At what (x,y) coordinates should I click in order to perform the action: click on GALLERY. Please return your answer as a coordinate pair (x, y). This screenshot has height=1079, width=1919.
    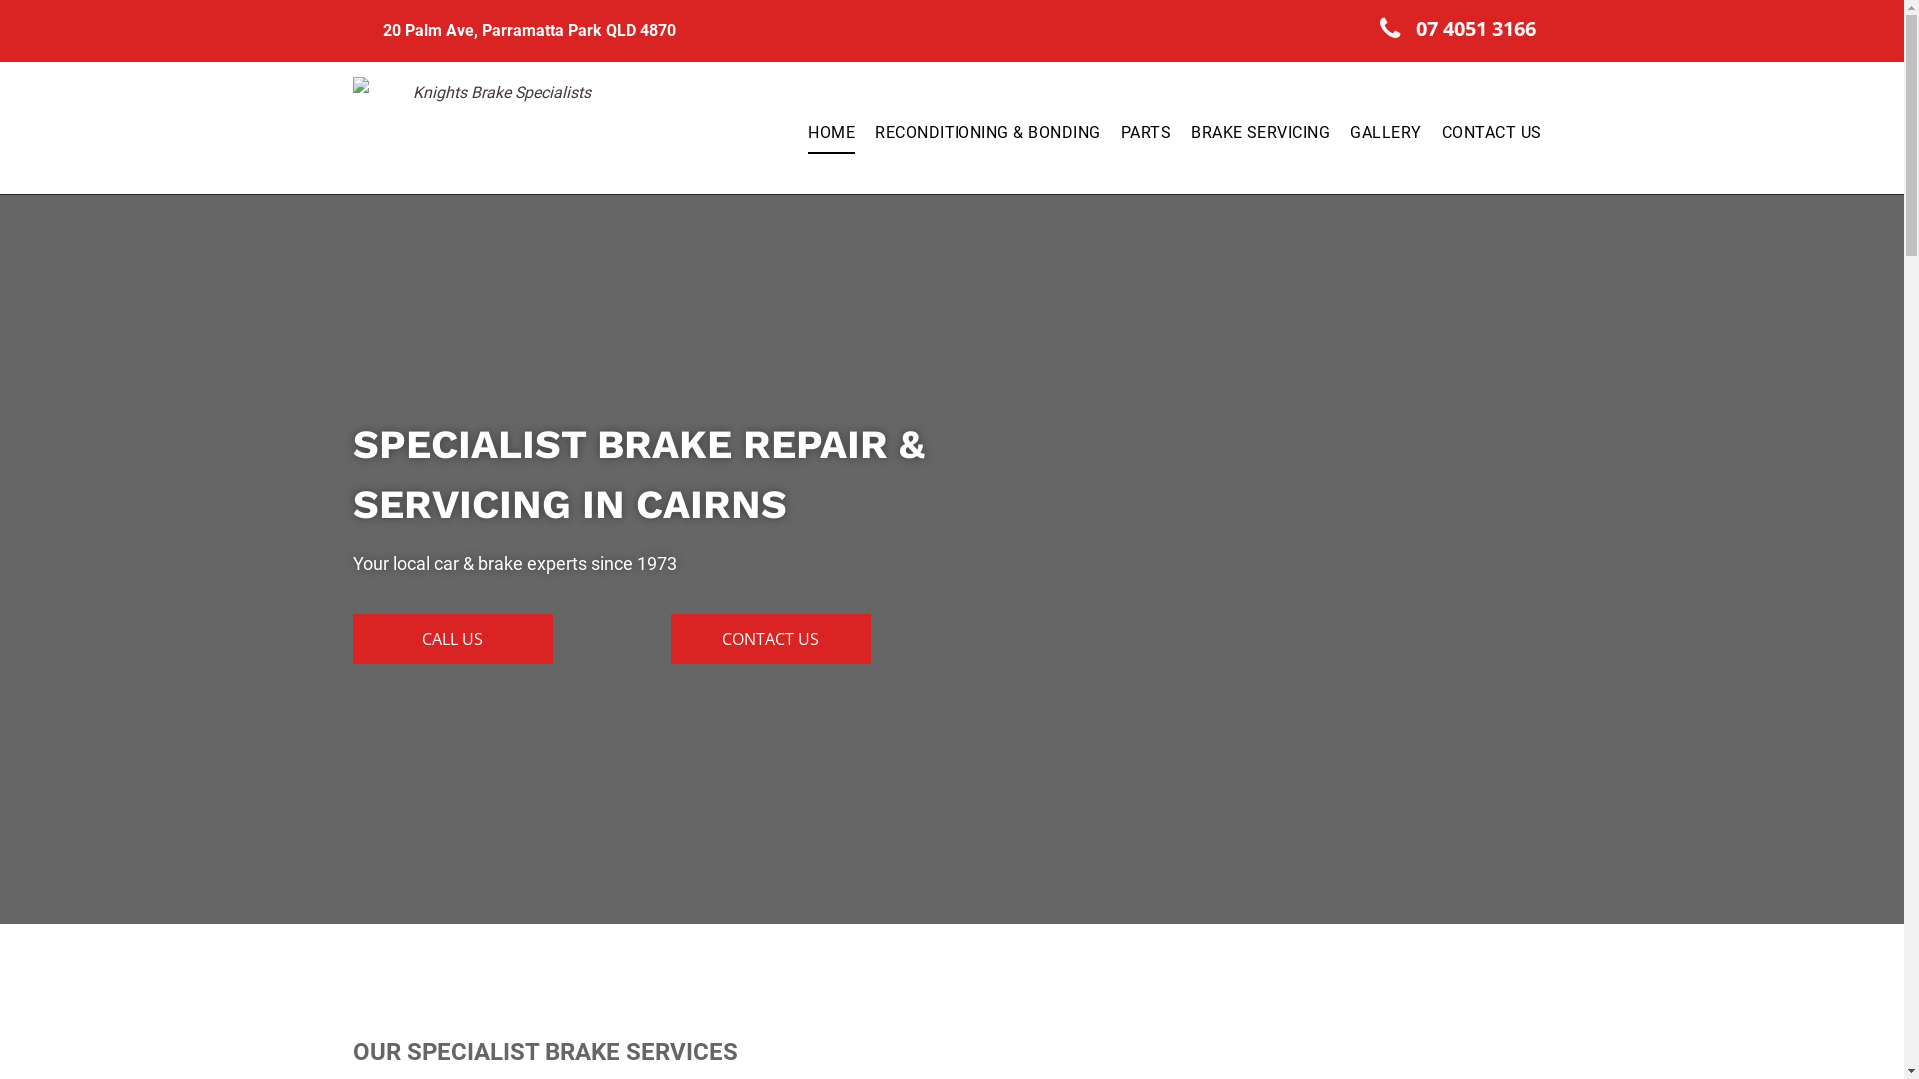
    Looking at the image, I should click on (1385, 133).